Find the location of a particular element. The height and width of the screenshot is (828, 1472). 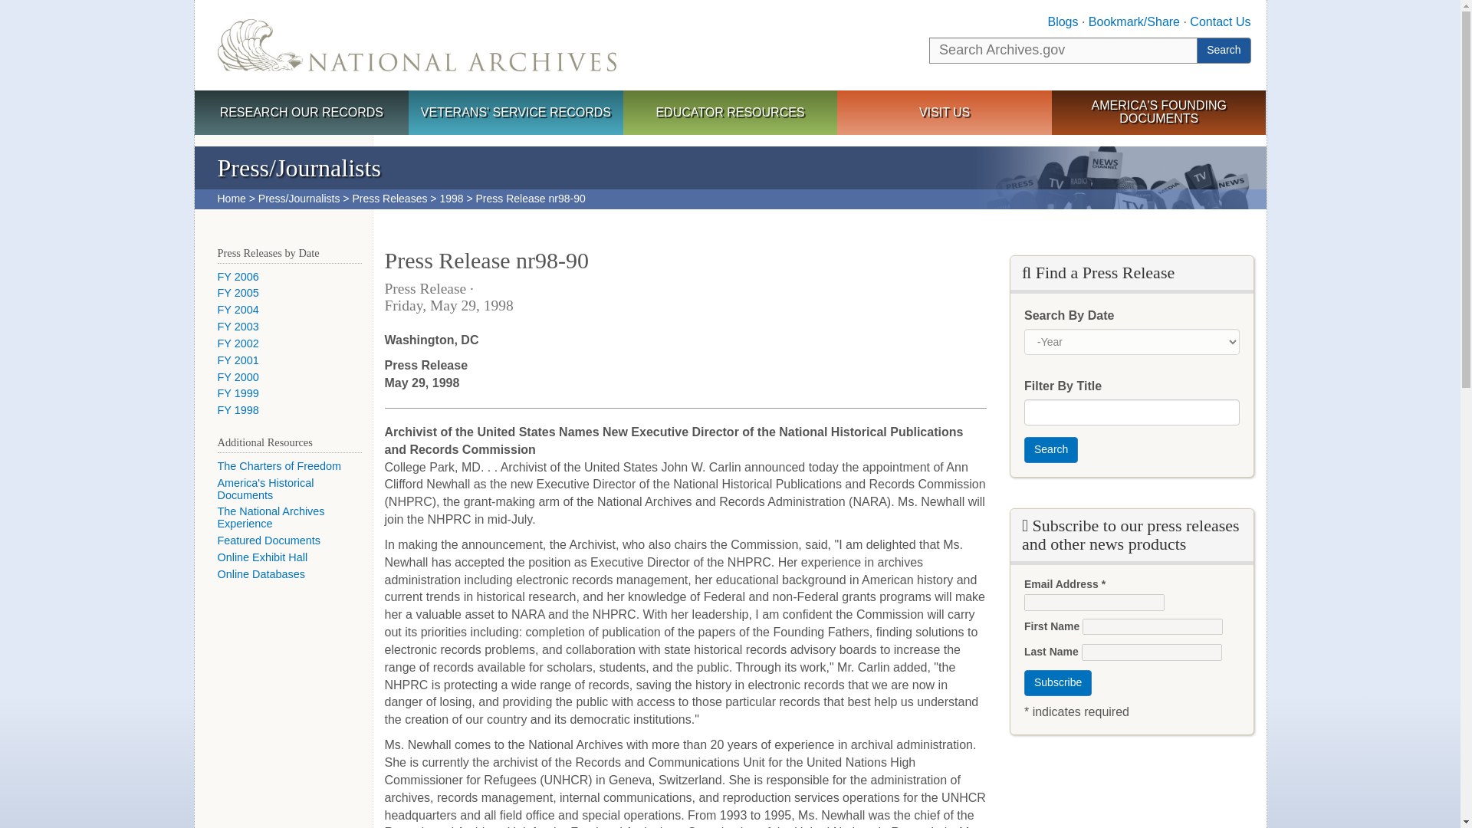

FY 2002 is located at coordinates (238, 343).